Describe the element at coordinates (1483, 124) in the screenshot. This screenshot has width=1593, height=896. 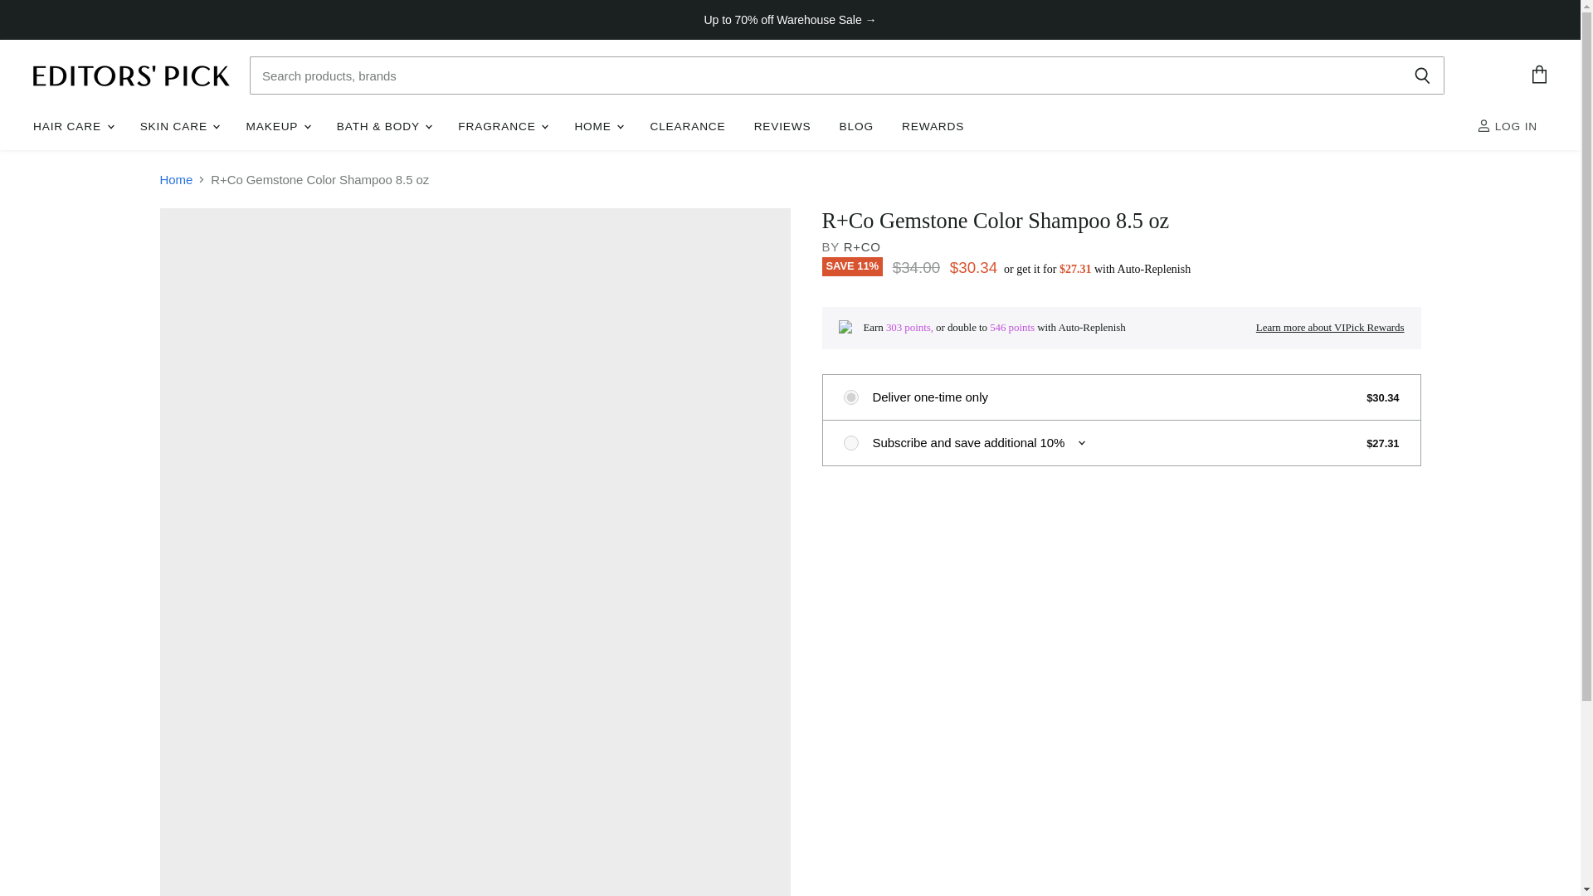
I see `ACCOUNT ICON` at that location.